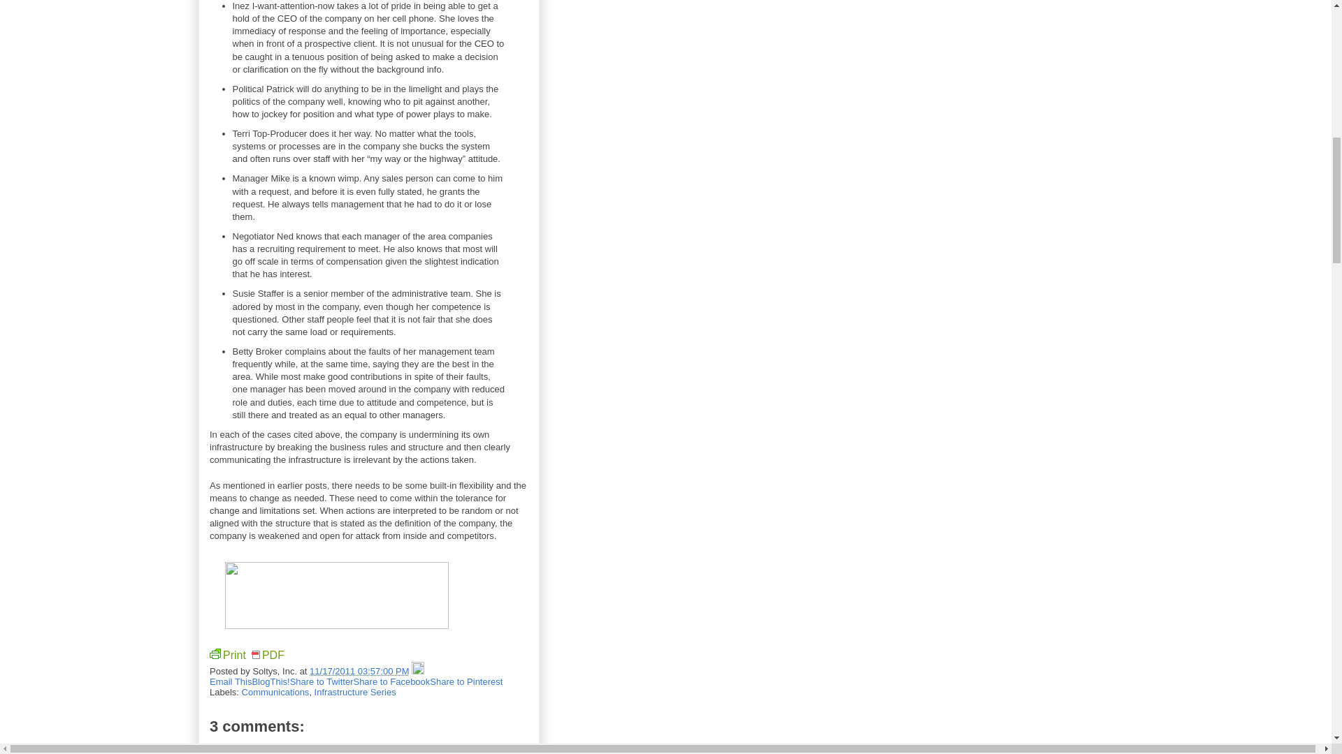 Image resolution: width=1342 pixels, height=754 pixels. I want to click on Infrastructure Series, so click(355, 692).